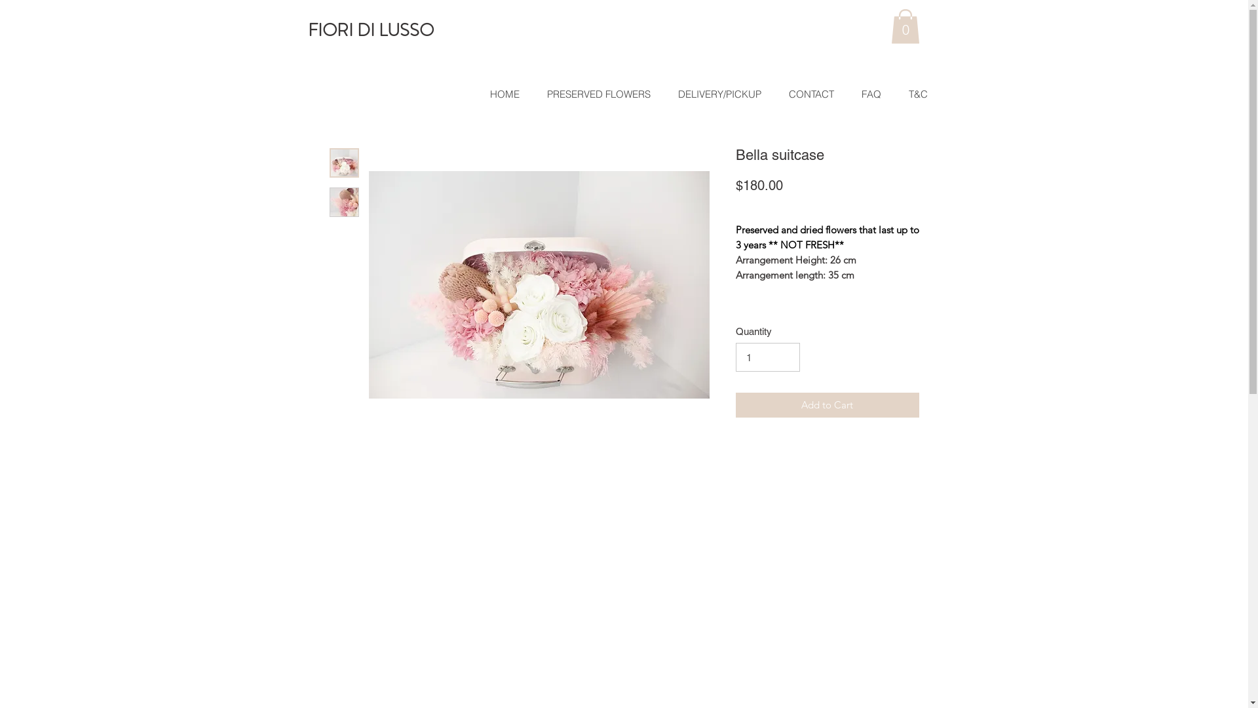 This screenshot has height=708, width=1258. What do you see at coordinates (871, 94) in the screenshot?
I see `FAQ` at bounding box center [871, 94].